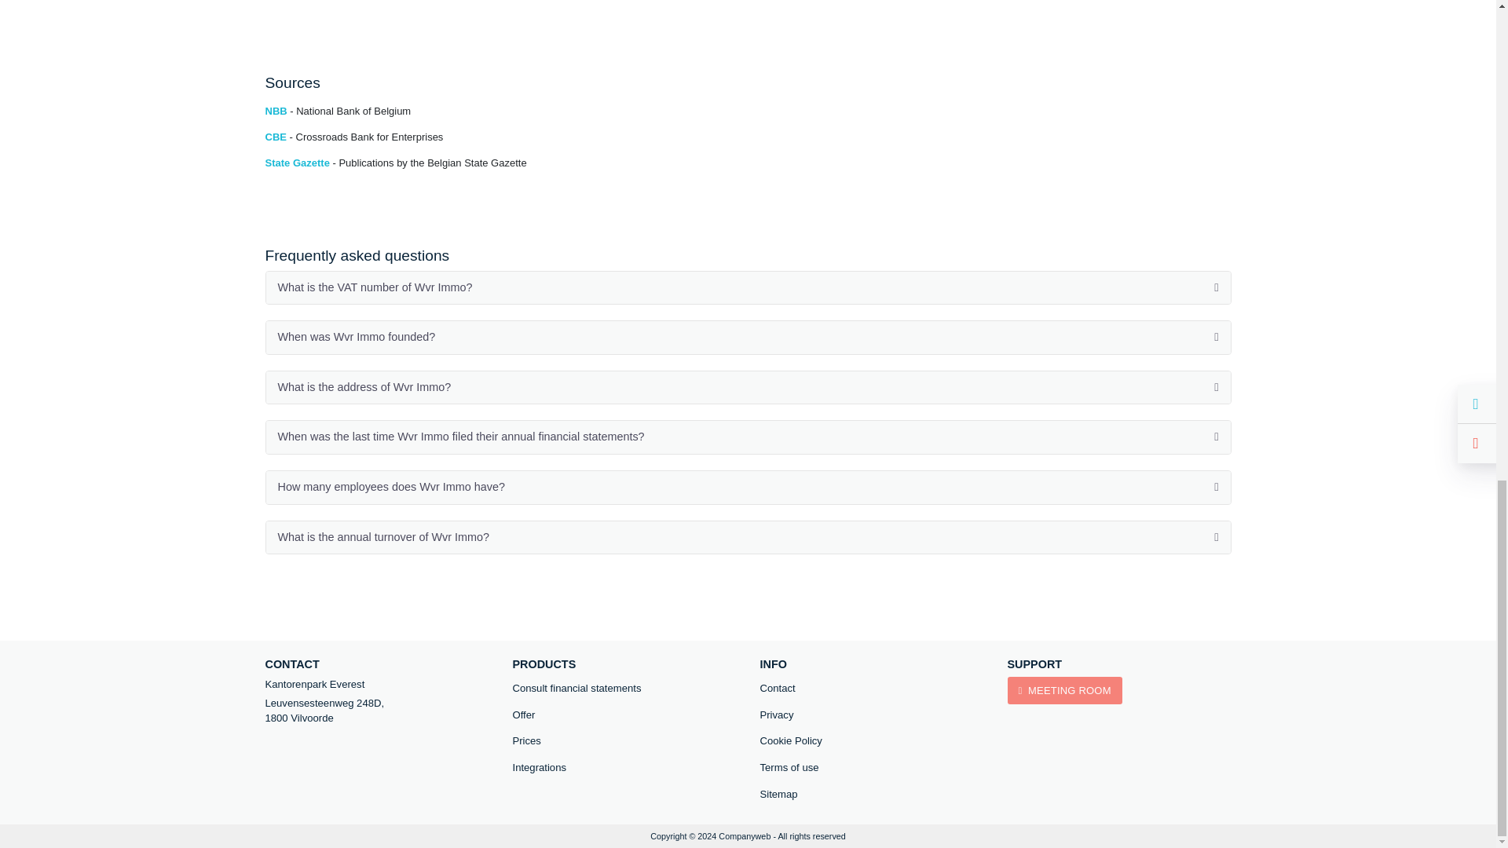 This screenshot has height=848, width=1508. What do you see at coordinates (624, 741) in the screenshot?
I see `Prices` at bounding box center [624, 741].